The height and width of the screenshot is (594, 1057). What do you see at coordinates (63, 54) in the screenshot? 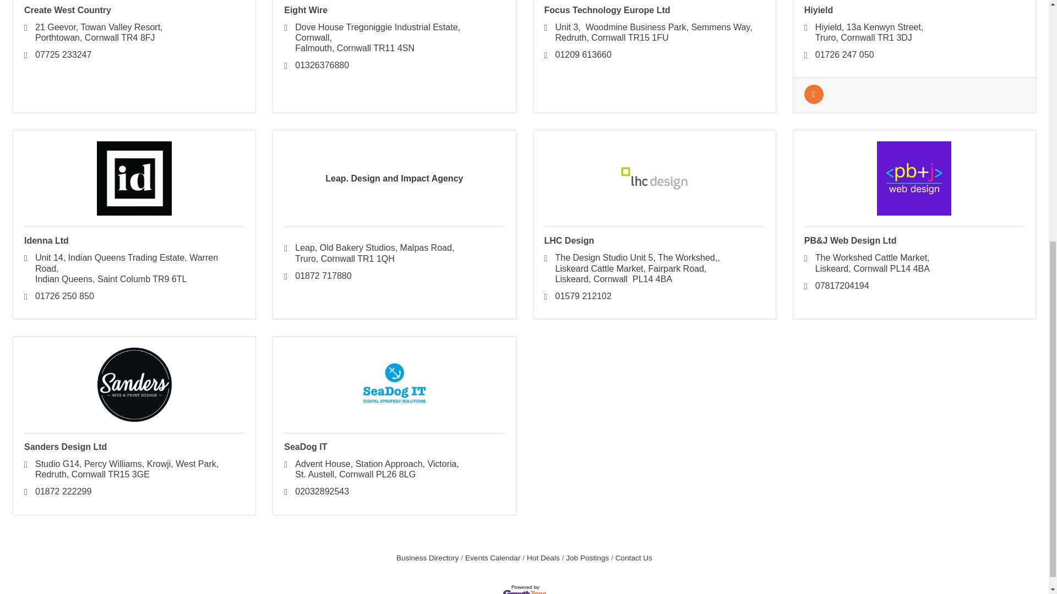
I see `07725 233247` at bounding box center [63, 54].